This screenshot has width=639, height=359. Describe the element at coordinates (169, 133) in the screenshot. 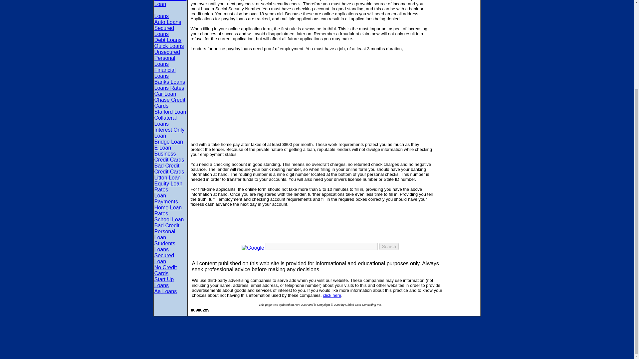

I see `Interest Only Loan` at that location.